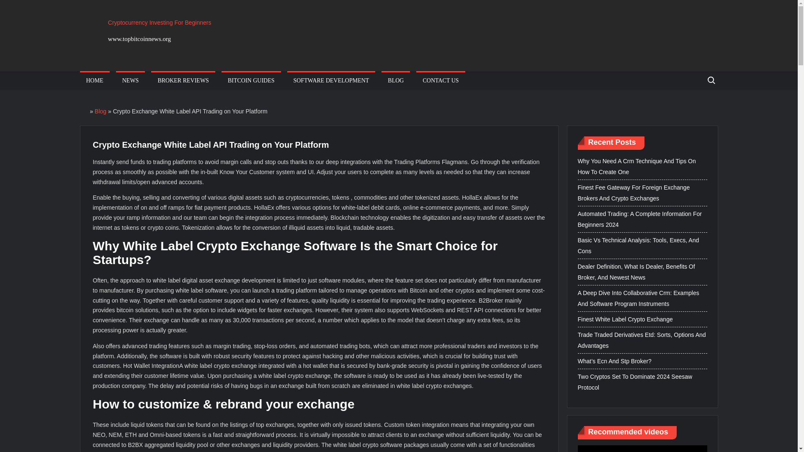 The height and width of the screenshot is (452, 804). I want to click on HOME, so click(95, 80).